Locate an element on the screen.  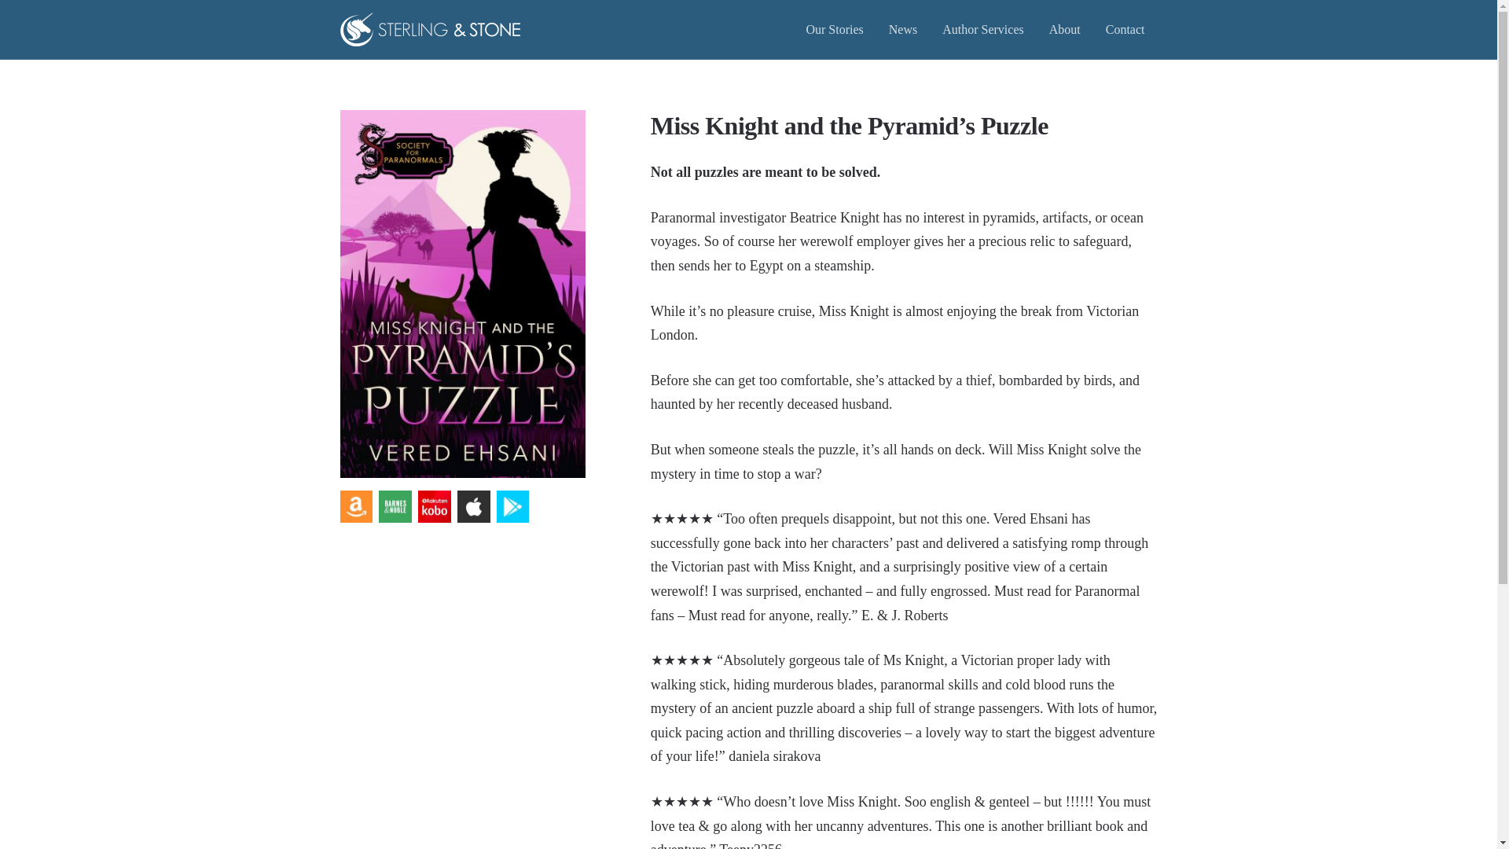
About is located at coordinates (1064, 29).